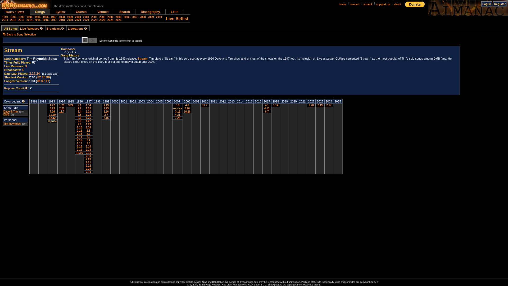  What do you see at coordinates (110, 17) in the screenshot?
I see `2004` at bounding box center [110, 17].